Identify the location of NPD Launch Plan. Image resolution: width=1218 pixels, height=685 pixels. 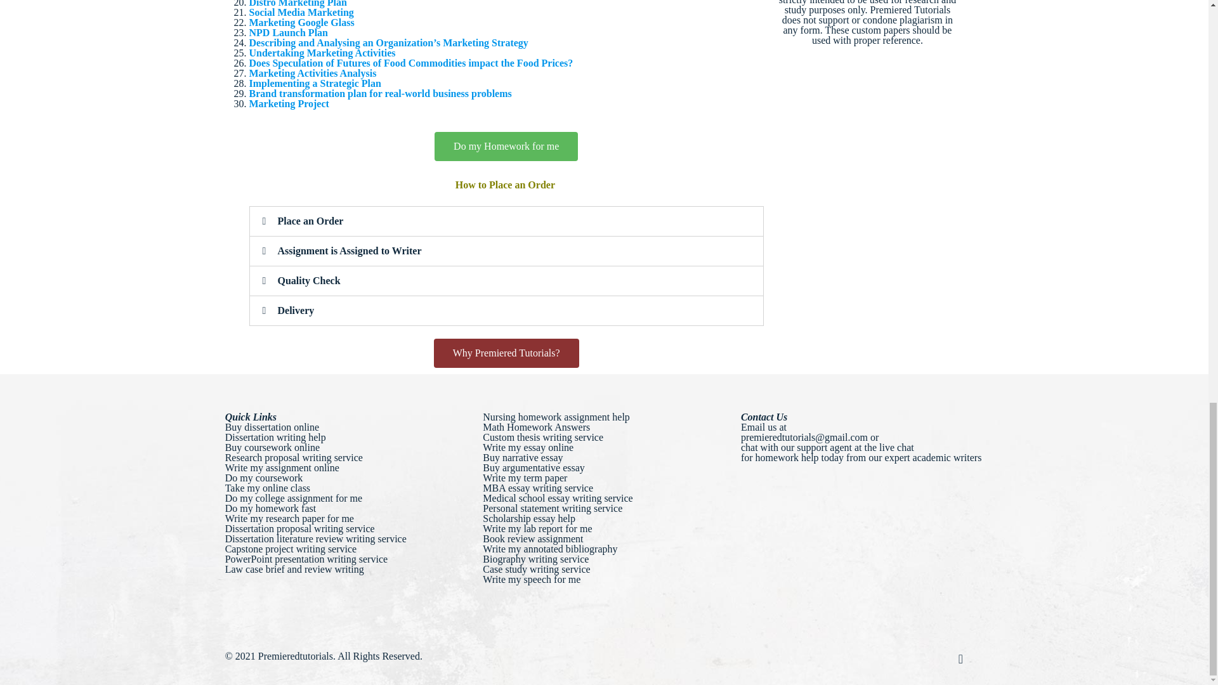
(288, 33).